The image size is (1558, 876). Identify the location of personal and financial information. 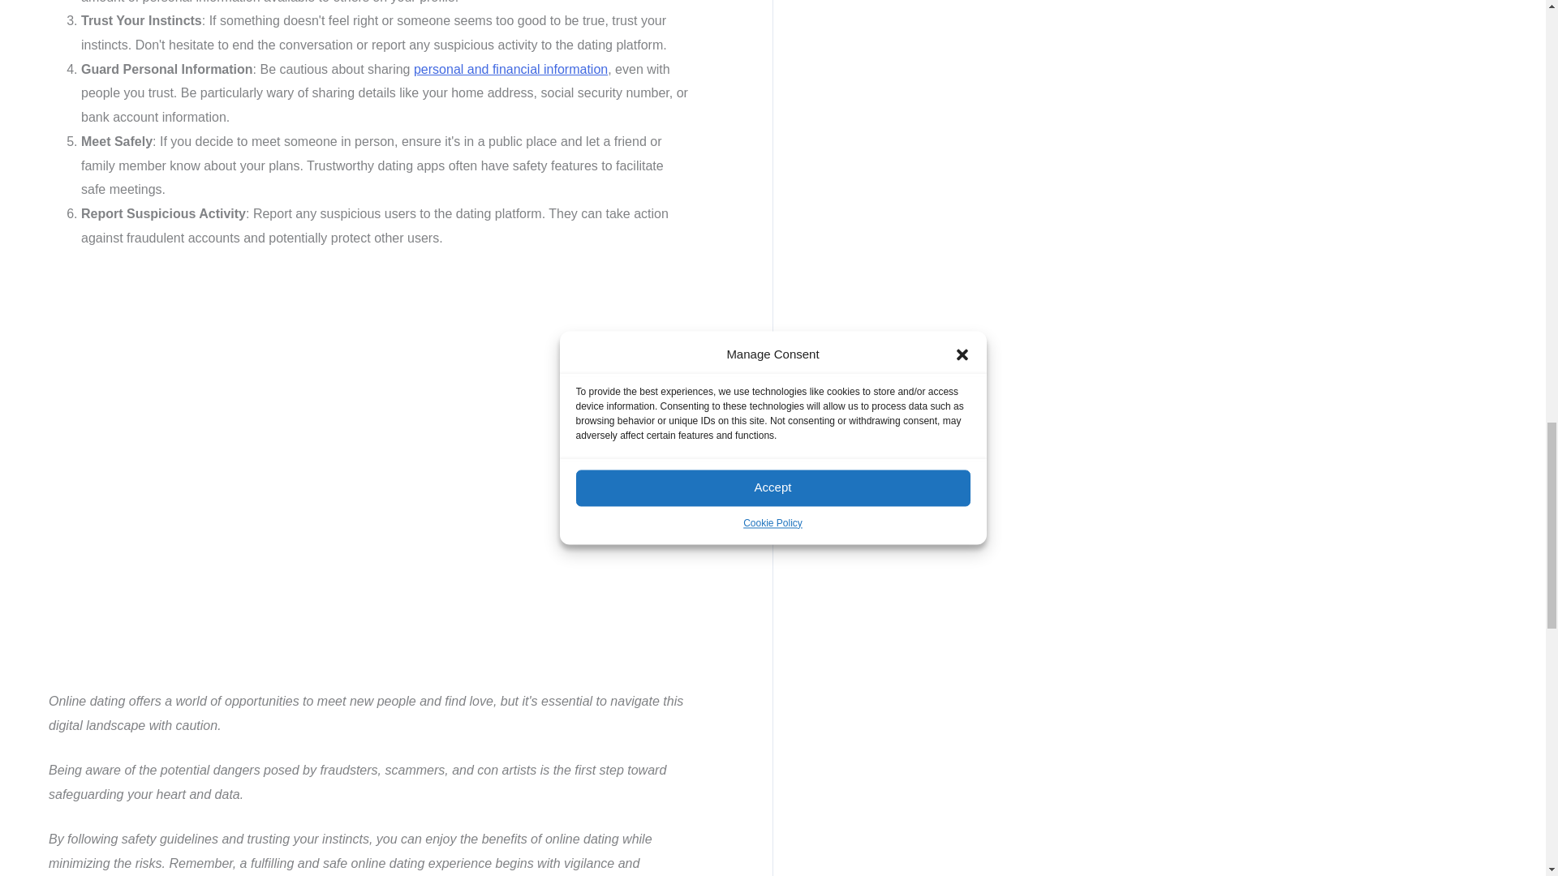
(510, 68).